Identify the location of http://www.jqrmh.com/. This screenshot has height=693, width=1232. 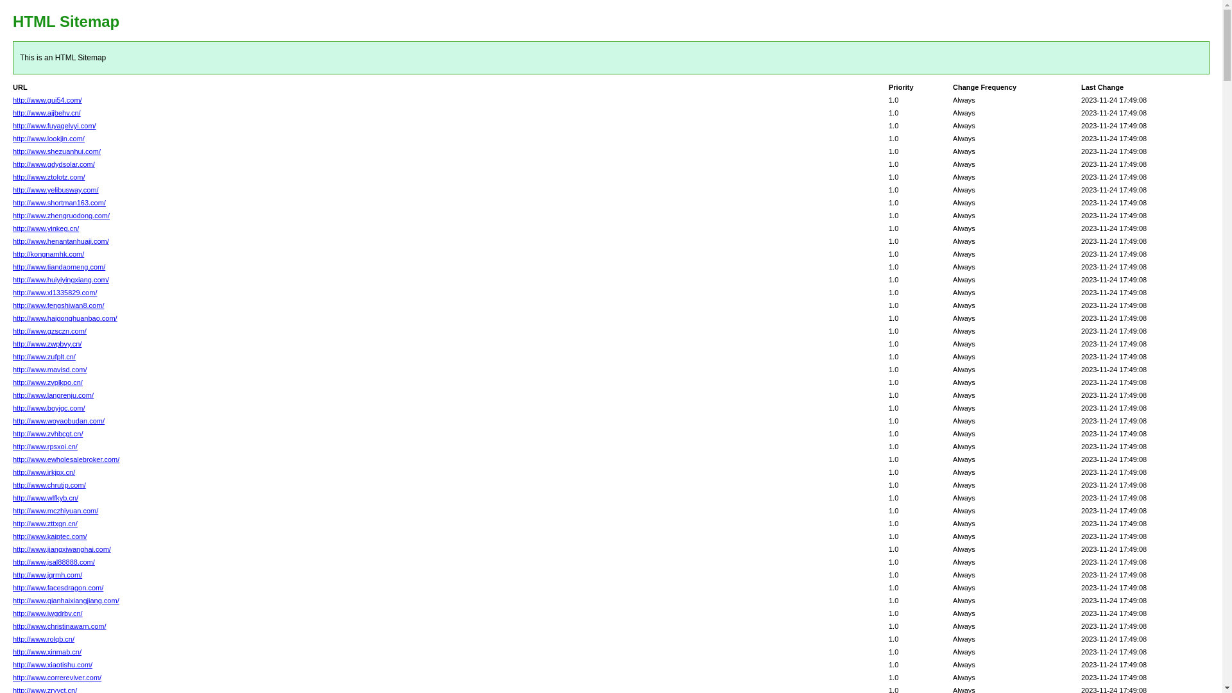
(47, 575).